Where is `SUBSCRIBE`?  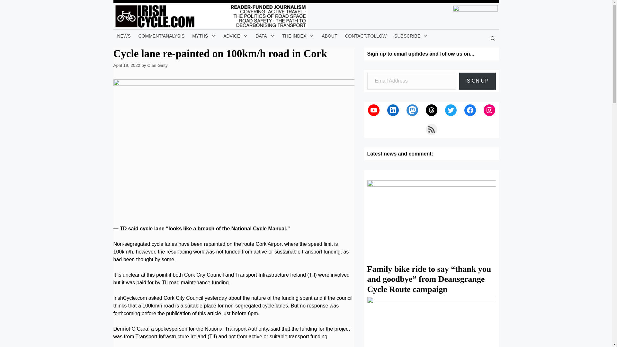
SUBSCRIBE is located at coordinates (411, 36).